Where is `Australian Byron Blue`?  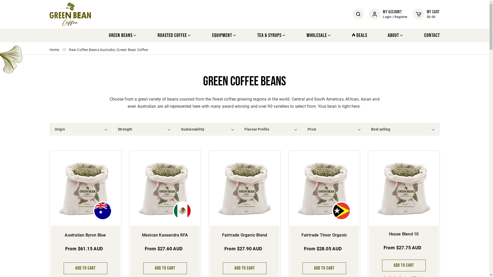 Australian Byron Blue is located at coordinates (85, 235).